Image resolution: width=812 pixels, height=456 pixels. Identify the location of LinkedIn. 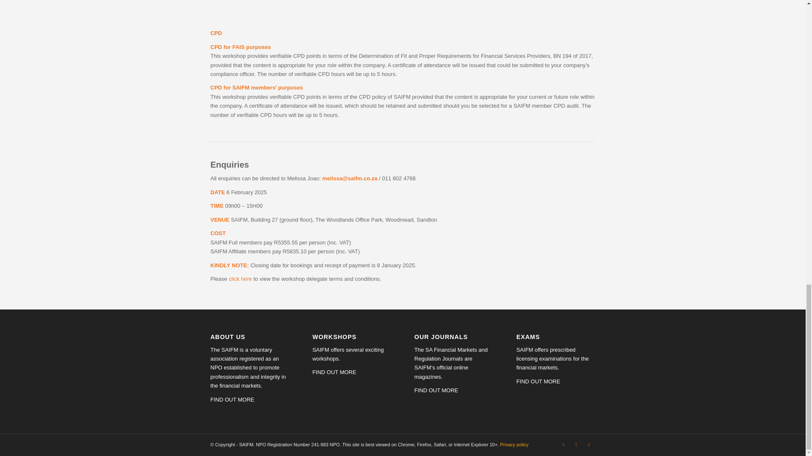
(589, 444).